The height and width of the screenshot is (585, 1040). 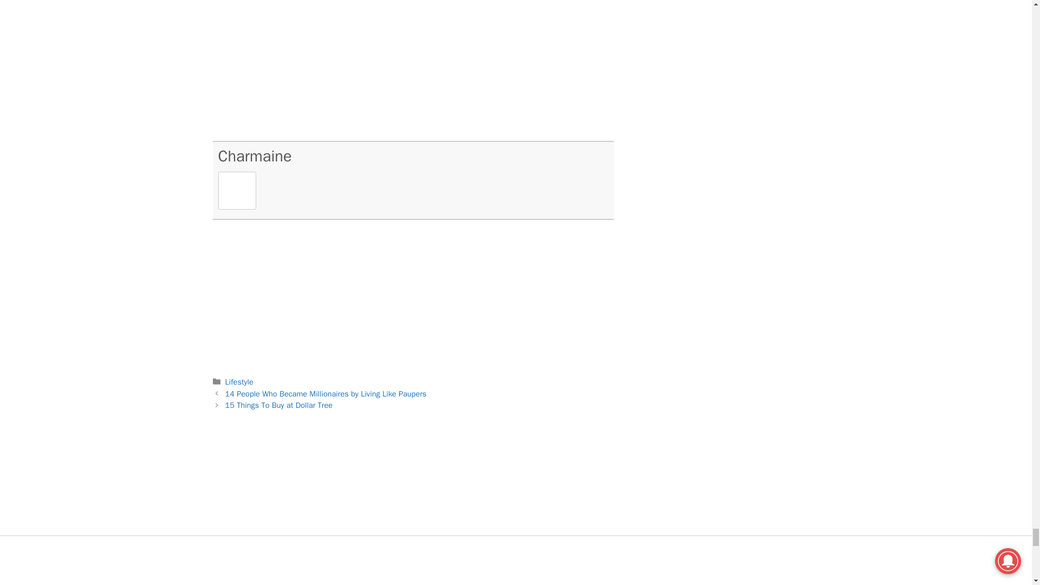 What do you see at coordinates (279, 405) in the screenshot?
I see `15 Things To Buy at Dollar Tree` at bounding box center [279, 405].